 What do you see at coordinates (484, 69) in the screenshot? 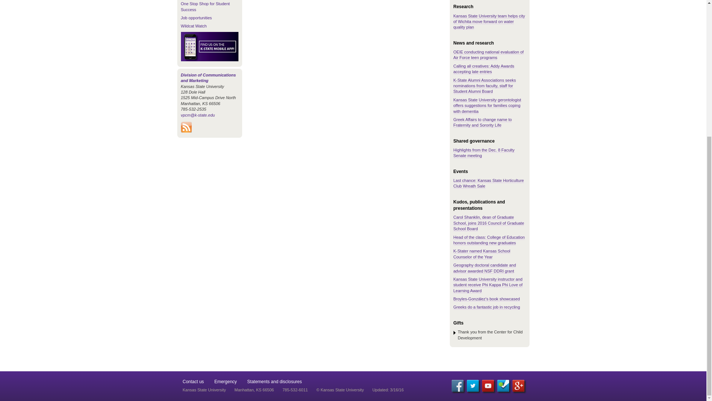
I see `Calling all creatives: Addy Awards accepting late entries` at bounding box center [484, 69].